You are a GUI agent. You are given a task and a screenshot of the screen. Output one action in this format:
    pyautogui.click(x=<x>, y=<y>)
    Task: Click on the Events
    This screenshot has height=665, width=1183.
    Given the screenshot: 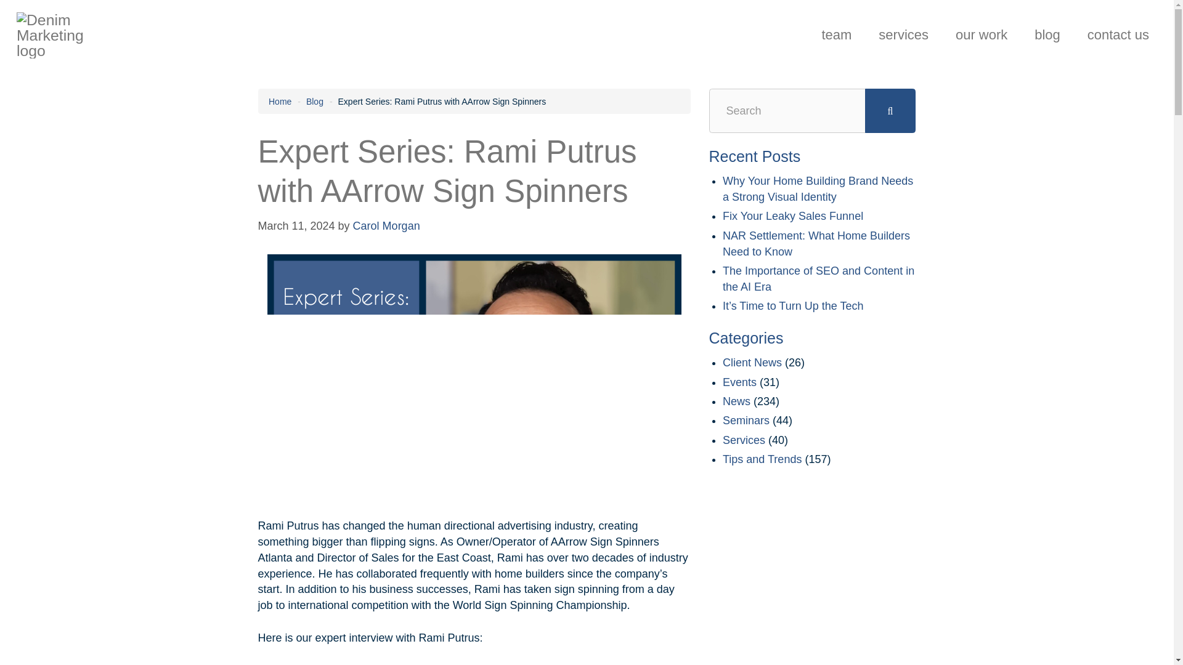 What is the action you would take?
    pyautogui.click(x=739, y=382)
    